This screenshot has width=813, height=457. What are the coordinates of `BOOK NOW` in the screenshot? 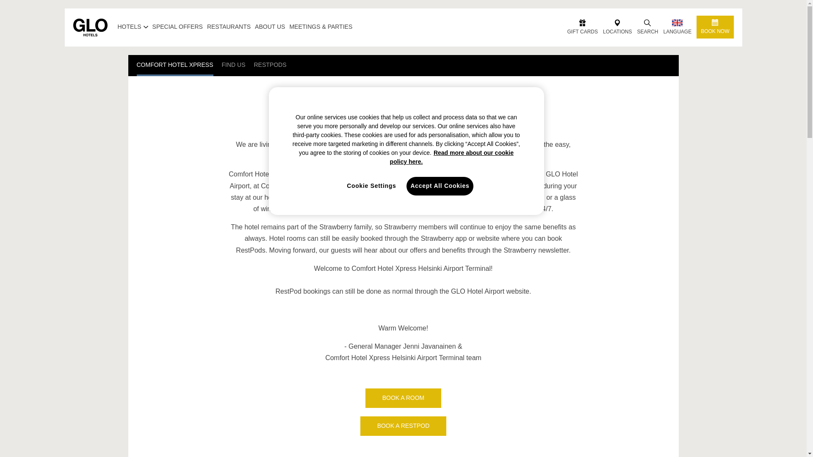 It's located at (715, 27).